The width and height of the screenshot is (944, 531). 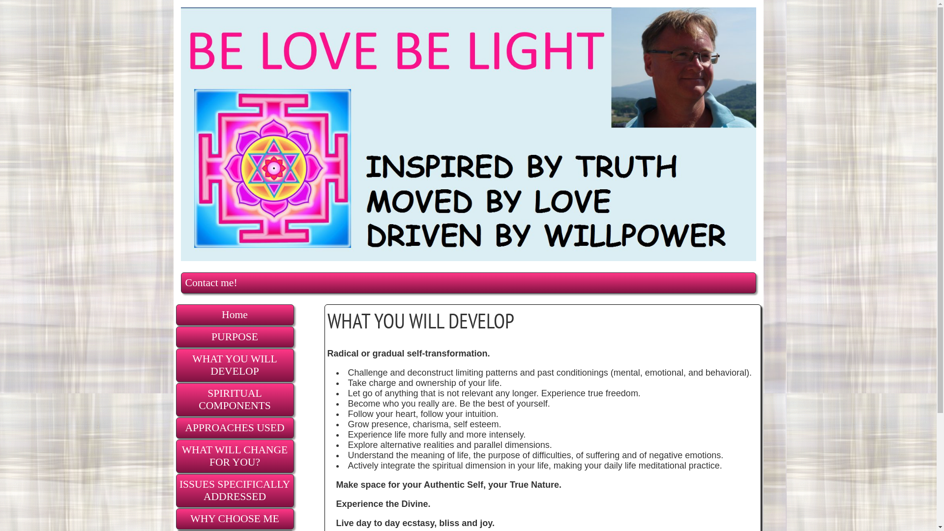 I want to click on Contact me!, so click(x=468, y=283).